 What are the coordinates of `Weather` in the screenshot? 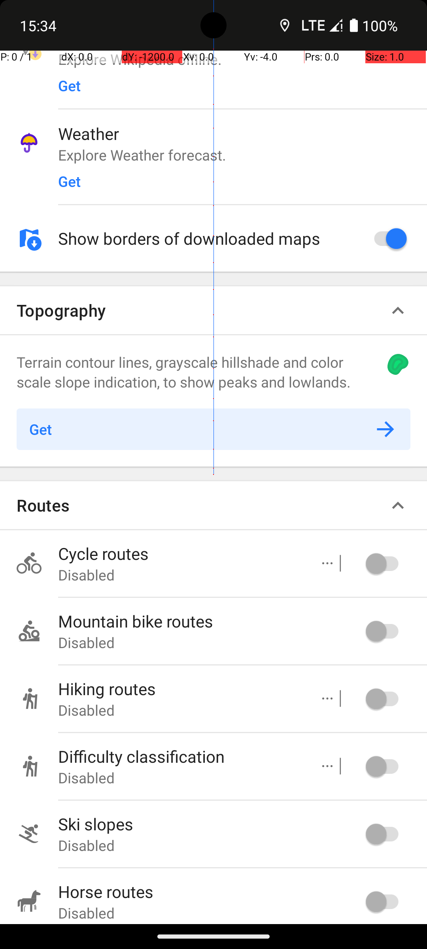 It's located at (243, 134).